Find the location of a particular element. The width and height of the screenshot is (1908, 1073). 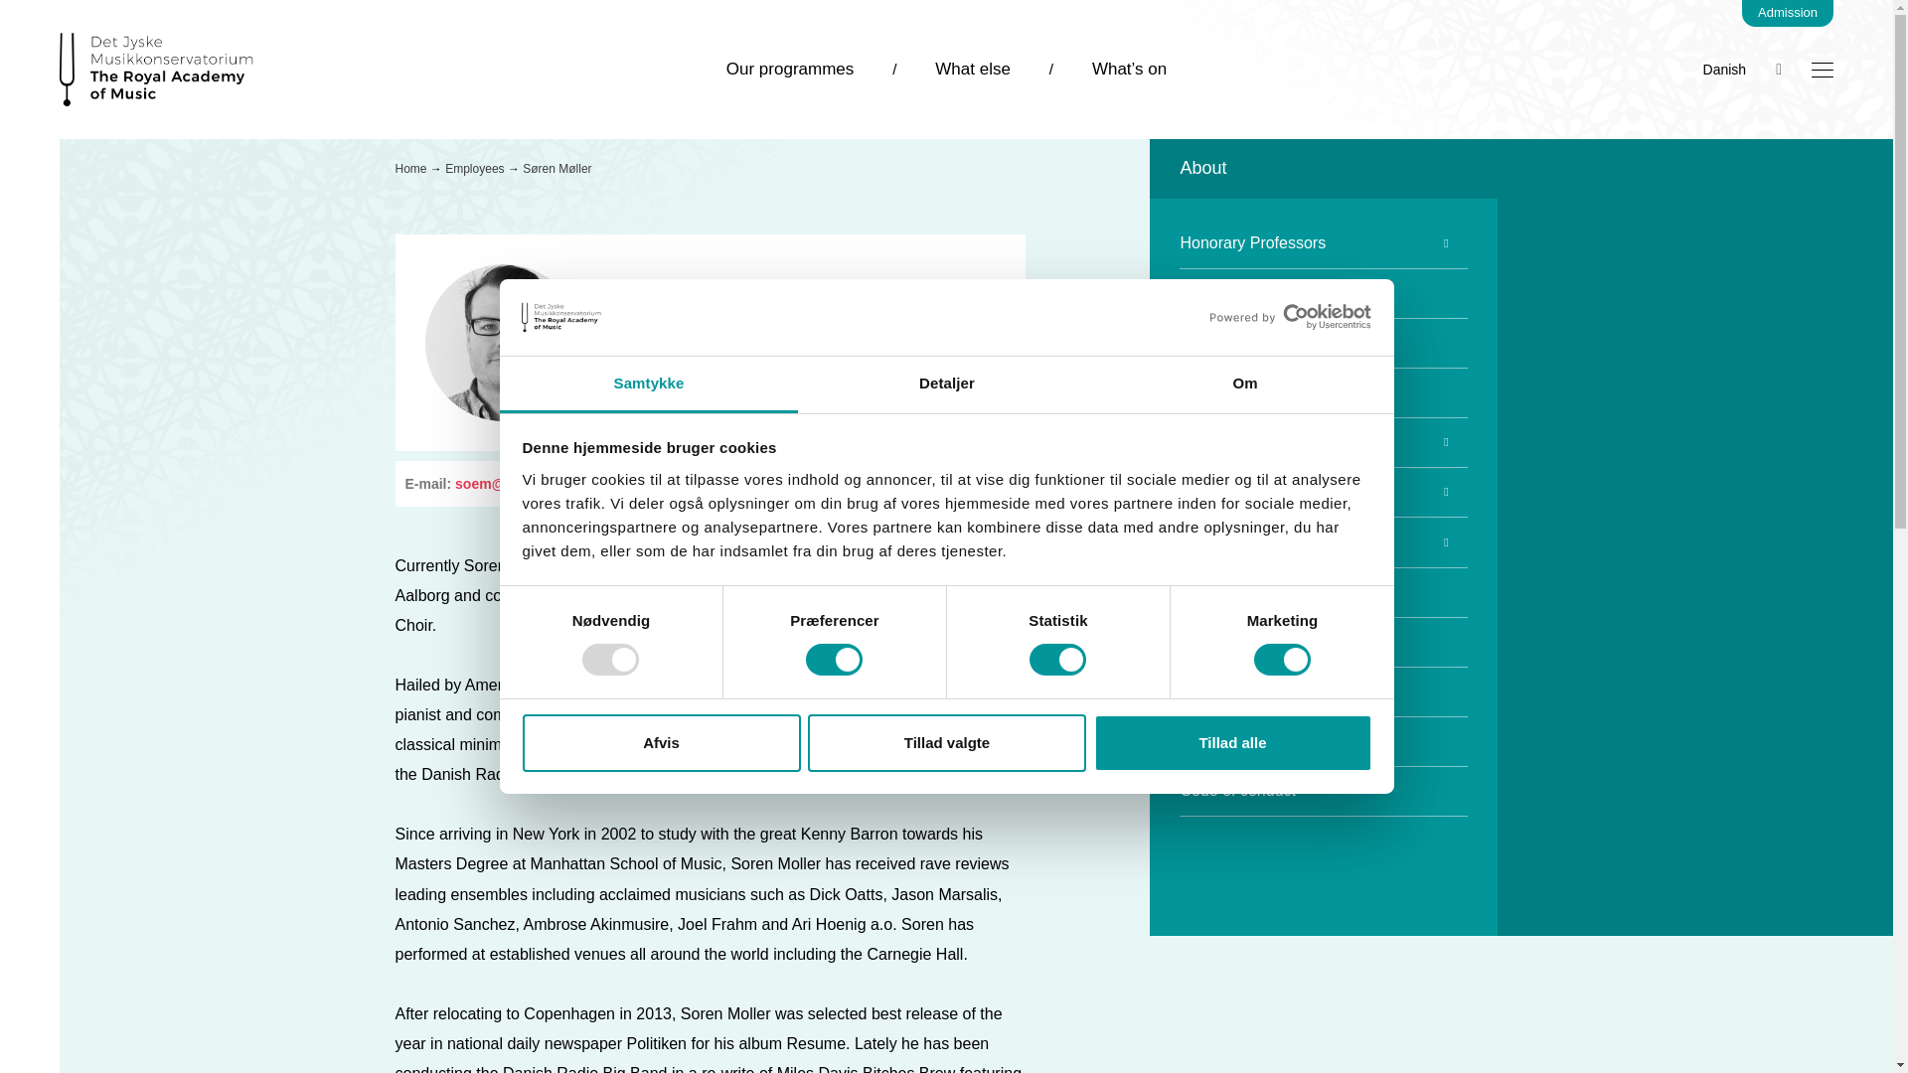

Tillad alle is located at coordinates (1232, 743).